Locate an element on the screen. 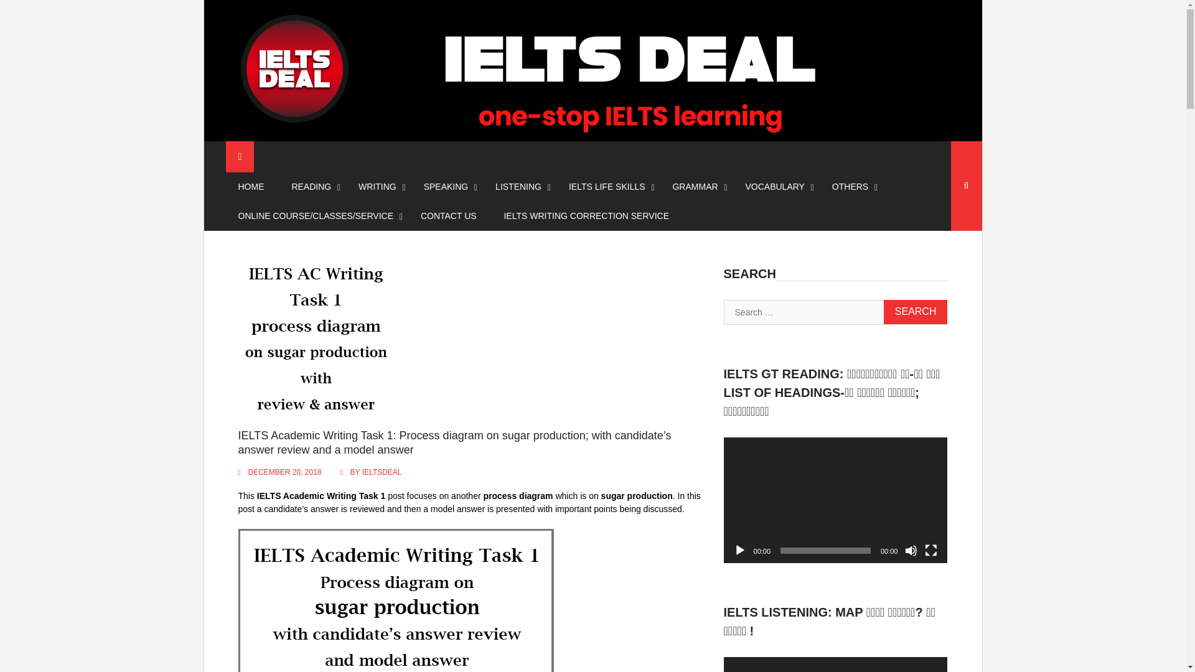 The image size is (1195, 672). Fullscreen is located at coordinates (931, 550).